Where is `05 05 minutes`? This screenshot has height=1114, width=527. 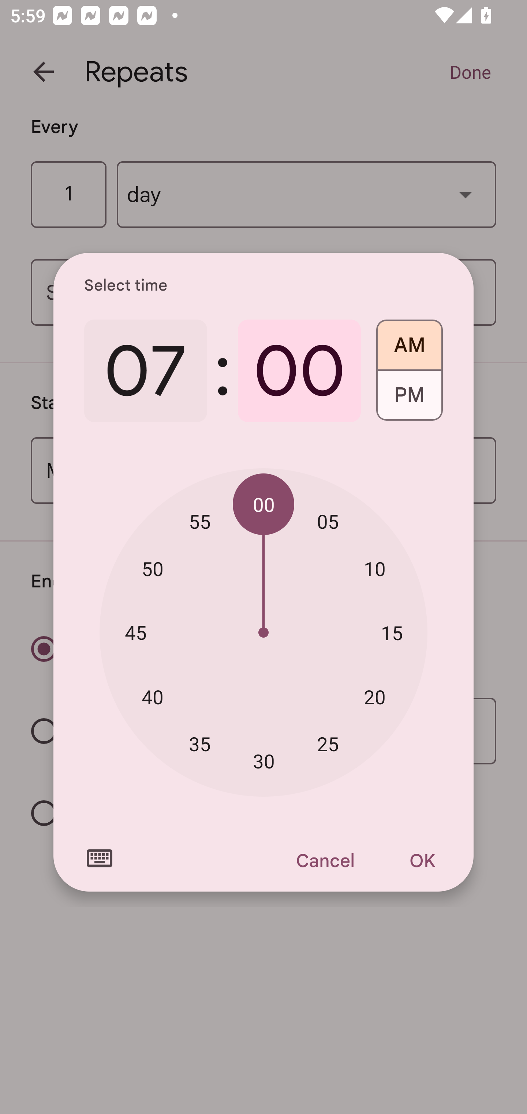
05 05 minutes is located at coordinates (328, 521).